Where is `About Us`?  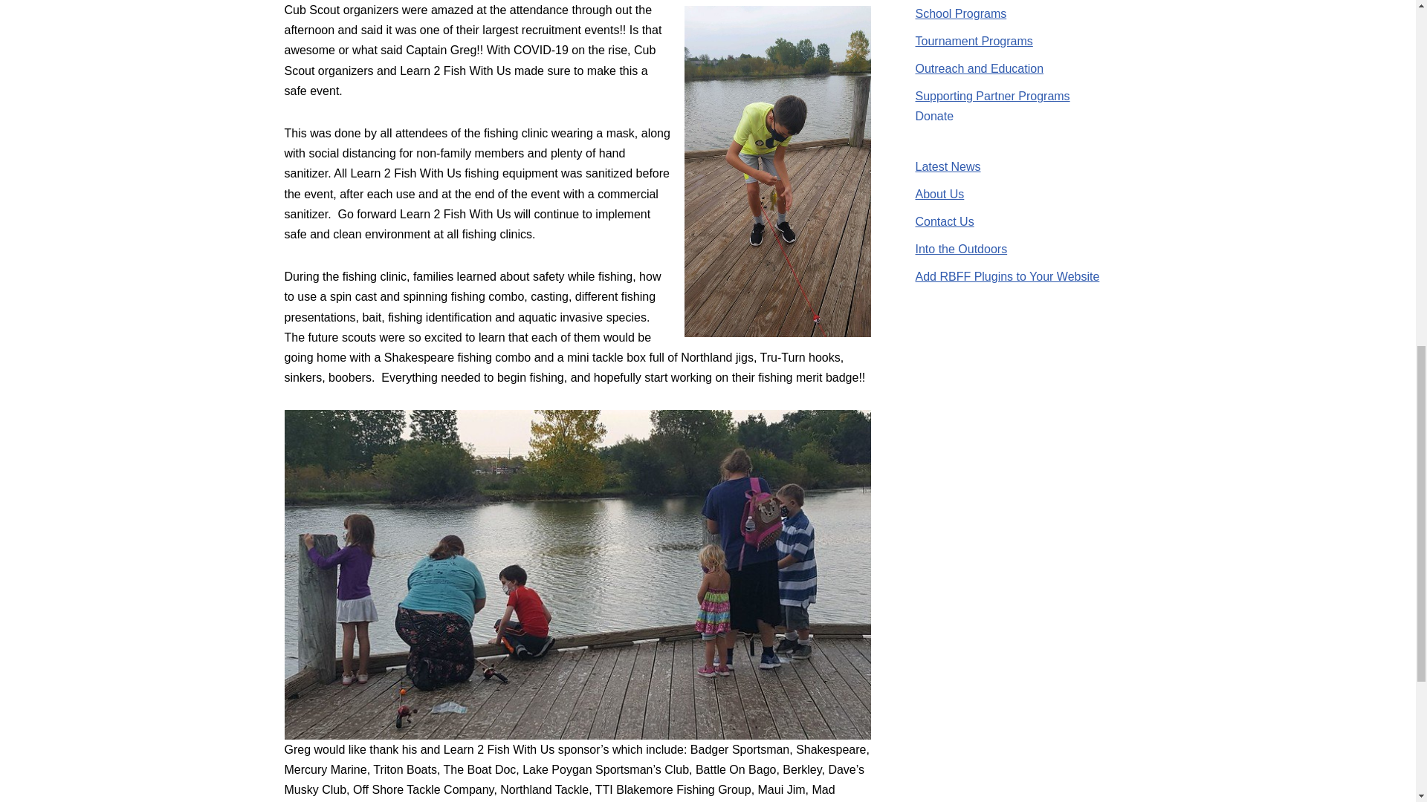
About Us is located at coordinates (939, 194).